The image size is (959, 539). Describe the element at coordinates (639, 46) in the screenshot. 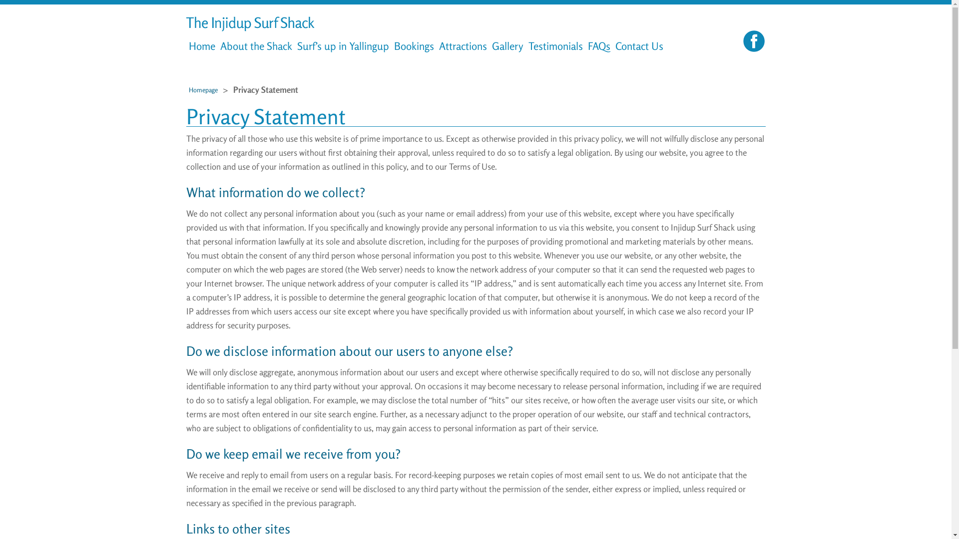

I see `Contact Us` at that location.